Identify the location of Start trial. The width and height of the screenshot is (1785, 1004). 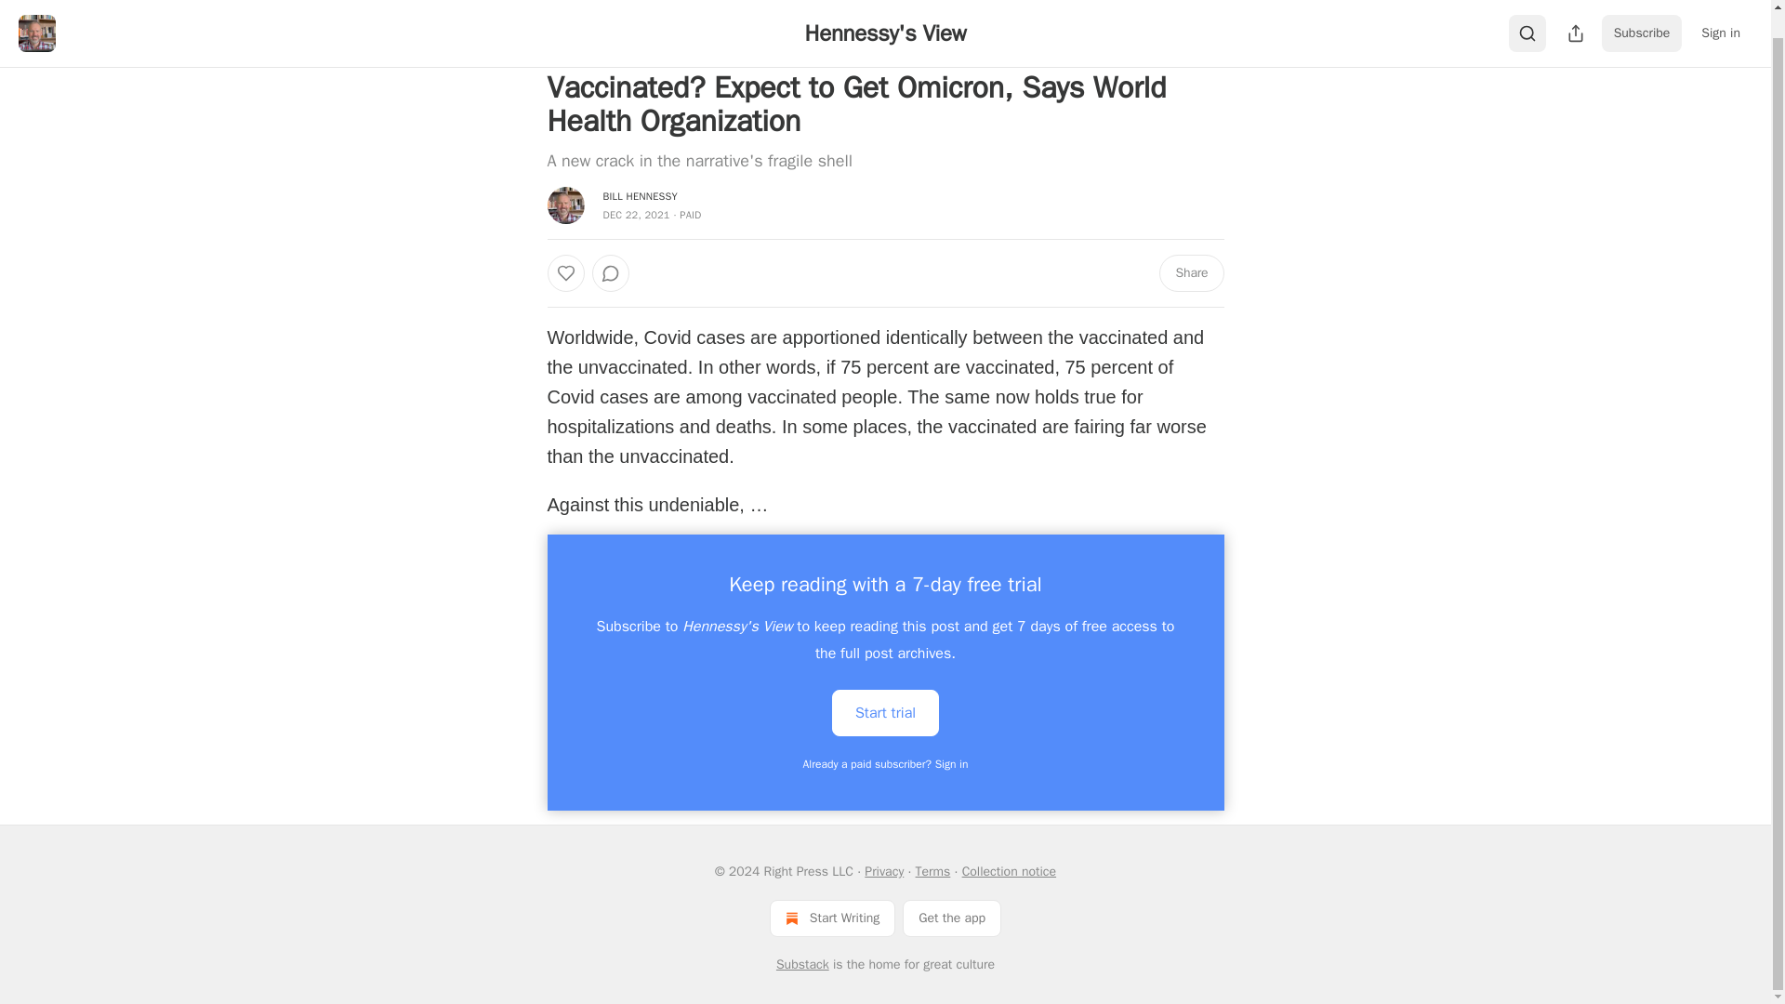
(885, 710).